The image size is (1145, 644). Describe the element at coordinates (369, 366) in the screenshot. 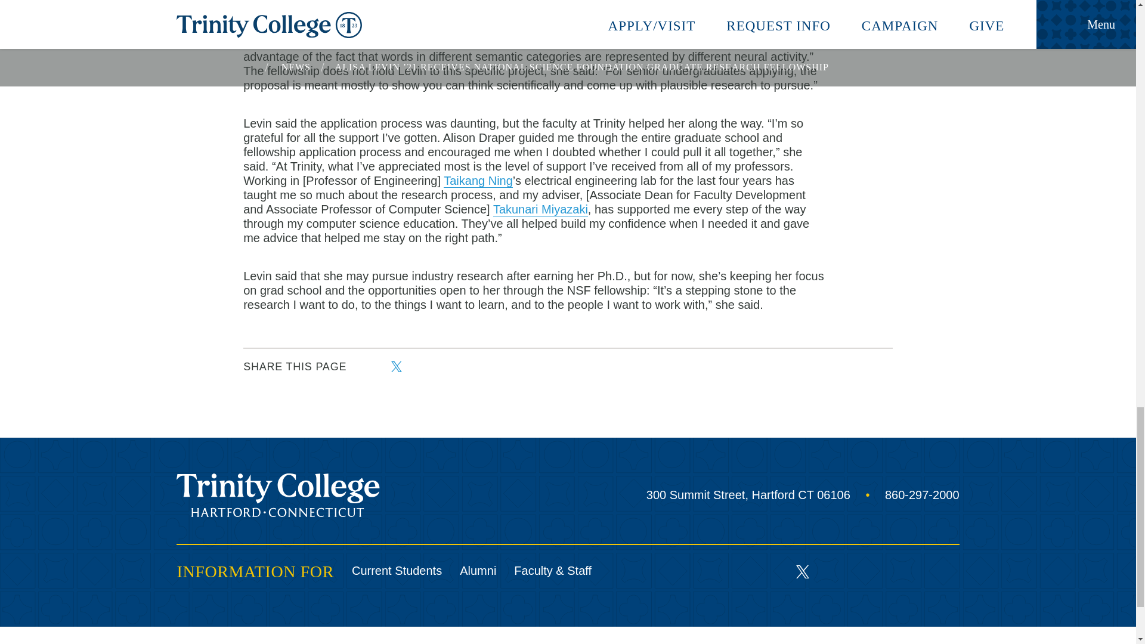

I see `facebook` at that location.